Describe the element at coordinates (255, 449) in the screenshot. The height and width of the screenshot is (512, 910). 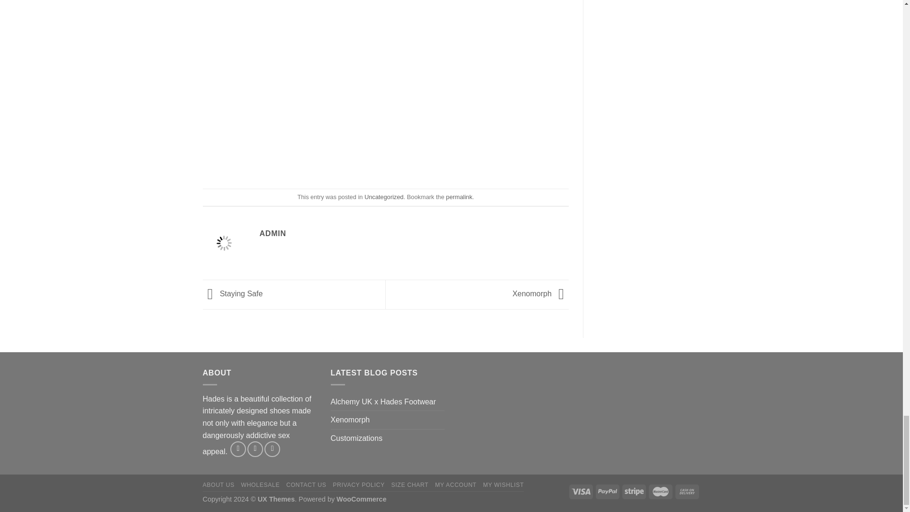
I see `Follow on Instagram` at that location.